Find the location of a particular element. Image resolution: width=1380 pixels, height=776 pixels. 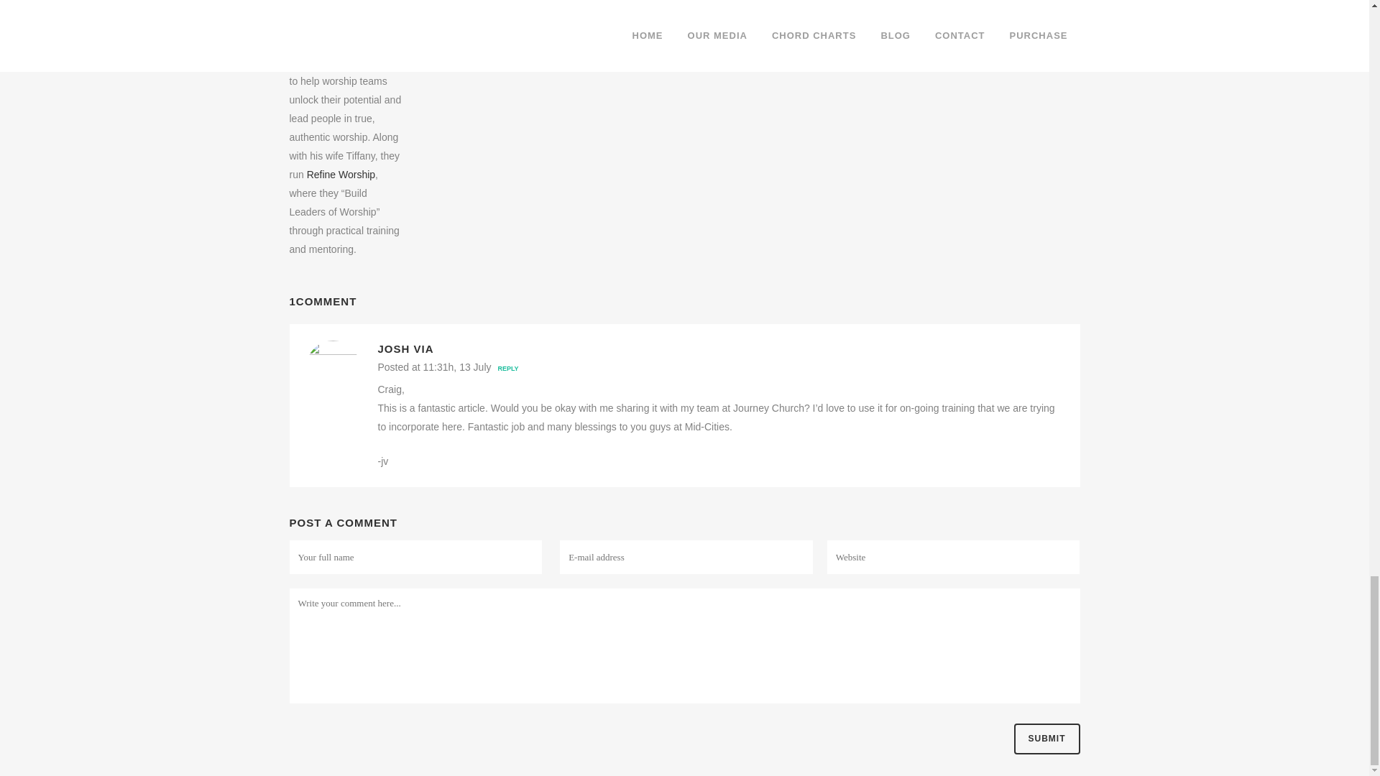

Submit is located at coordinates (1046, 739).